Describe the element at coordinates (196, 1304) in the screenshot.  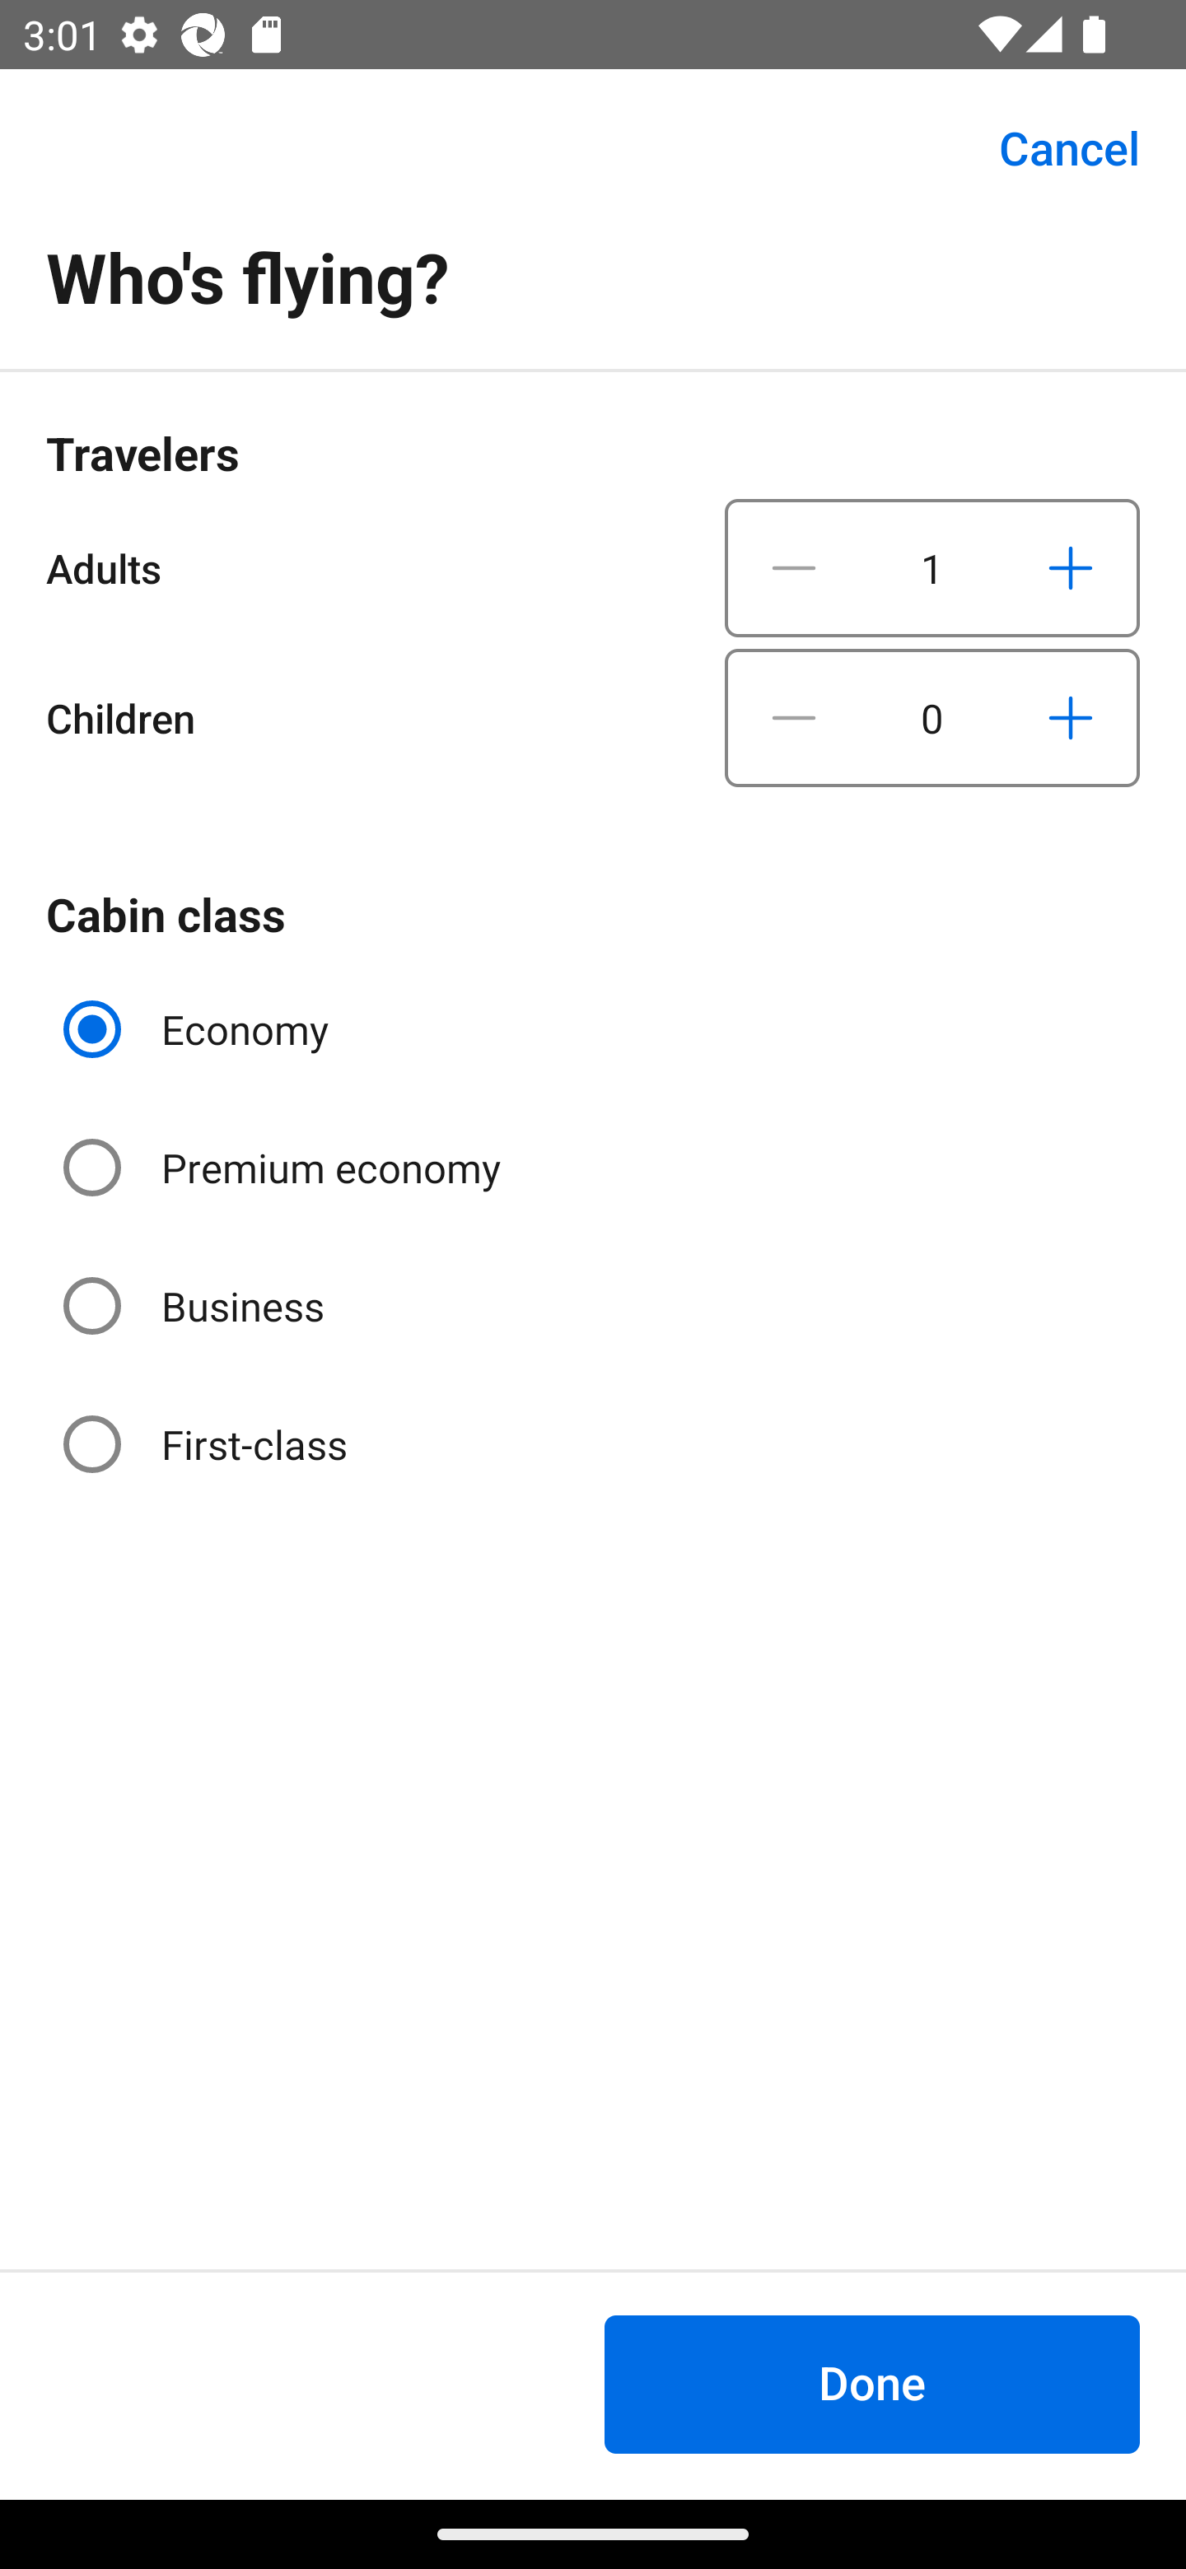
I see `Business` at that location.